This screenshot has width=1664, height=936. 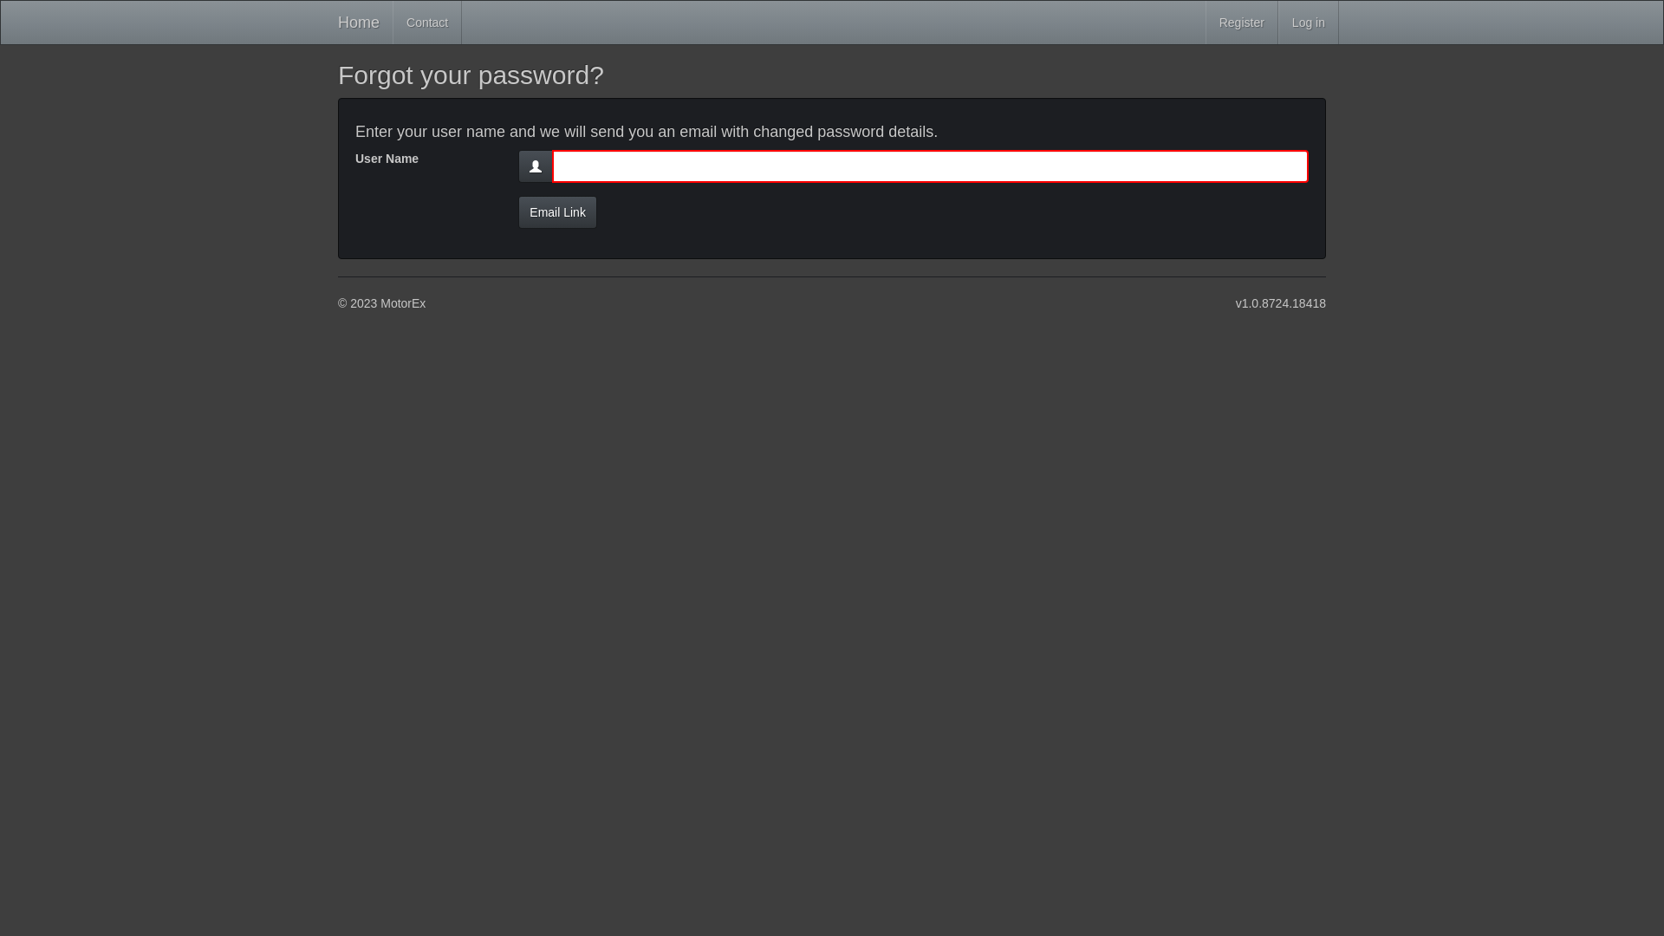 What do you see at coordinates (427, 23) in the screenshot?
I see `Contact` at bounding box center [427, 23].